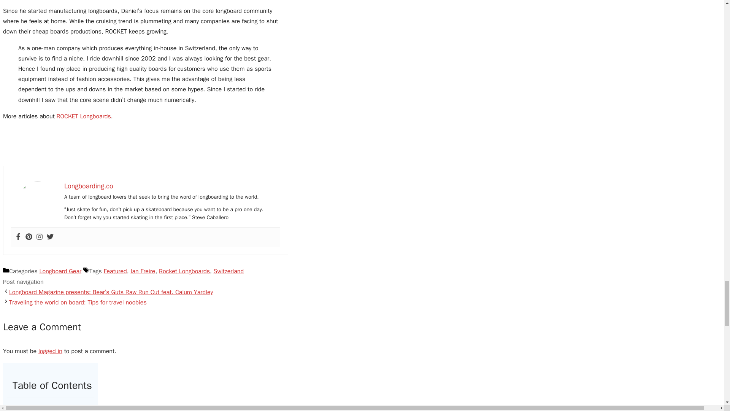 The width and height of the screenshot is (730, 411). What do you see at coordinates (111, 292) in the screenshot?
I see `Previous` at bounding box center [111, 292].